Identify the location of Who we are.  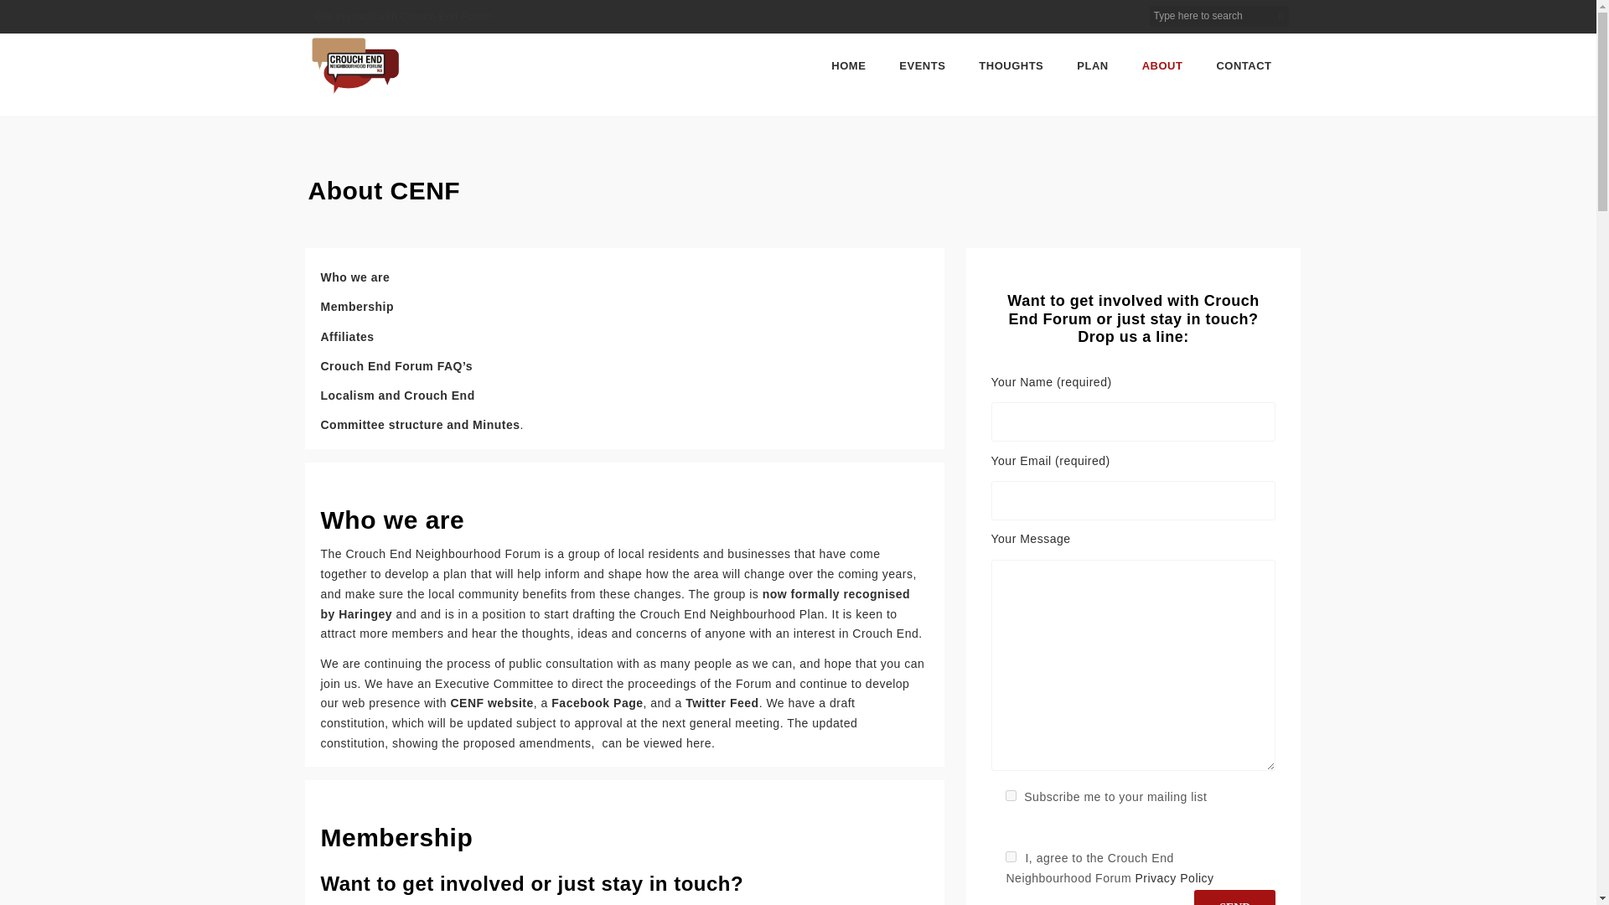
(354, 277).